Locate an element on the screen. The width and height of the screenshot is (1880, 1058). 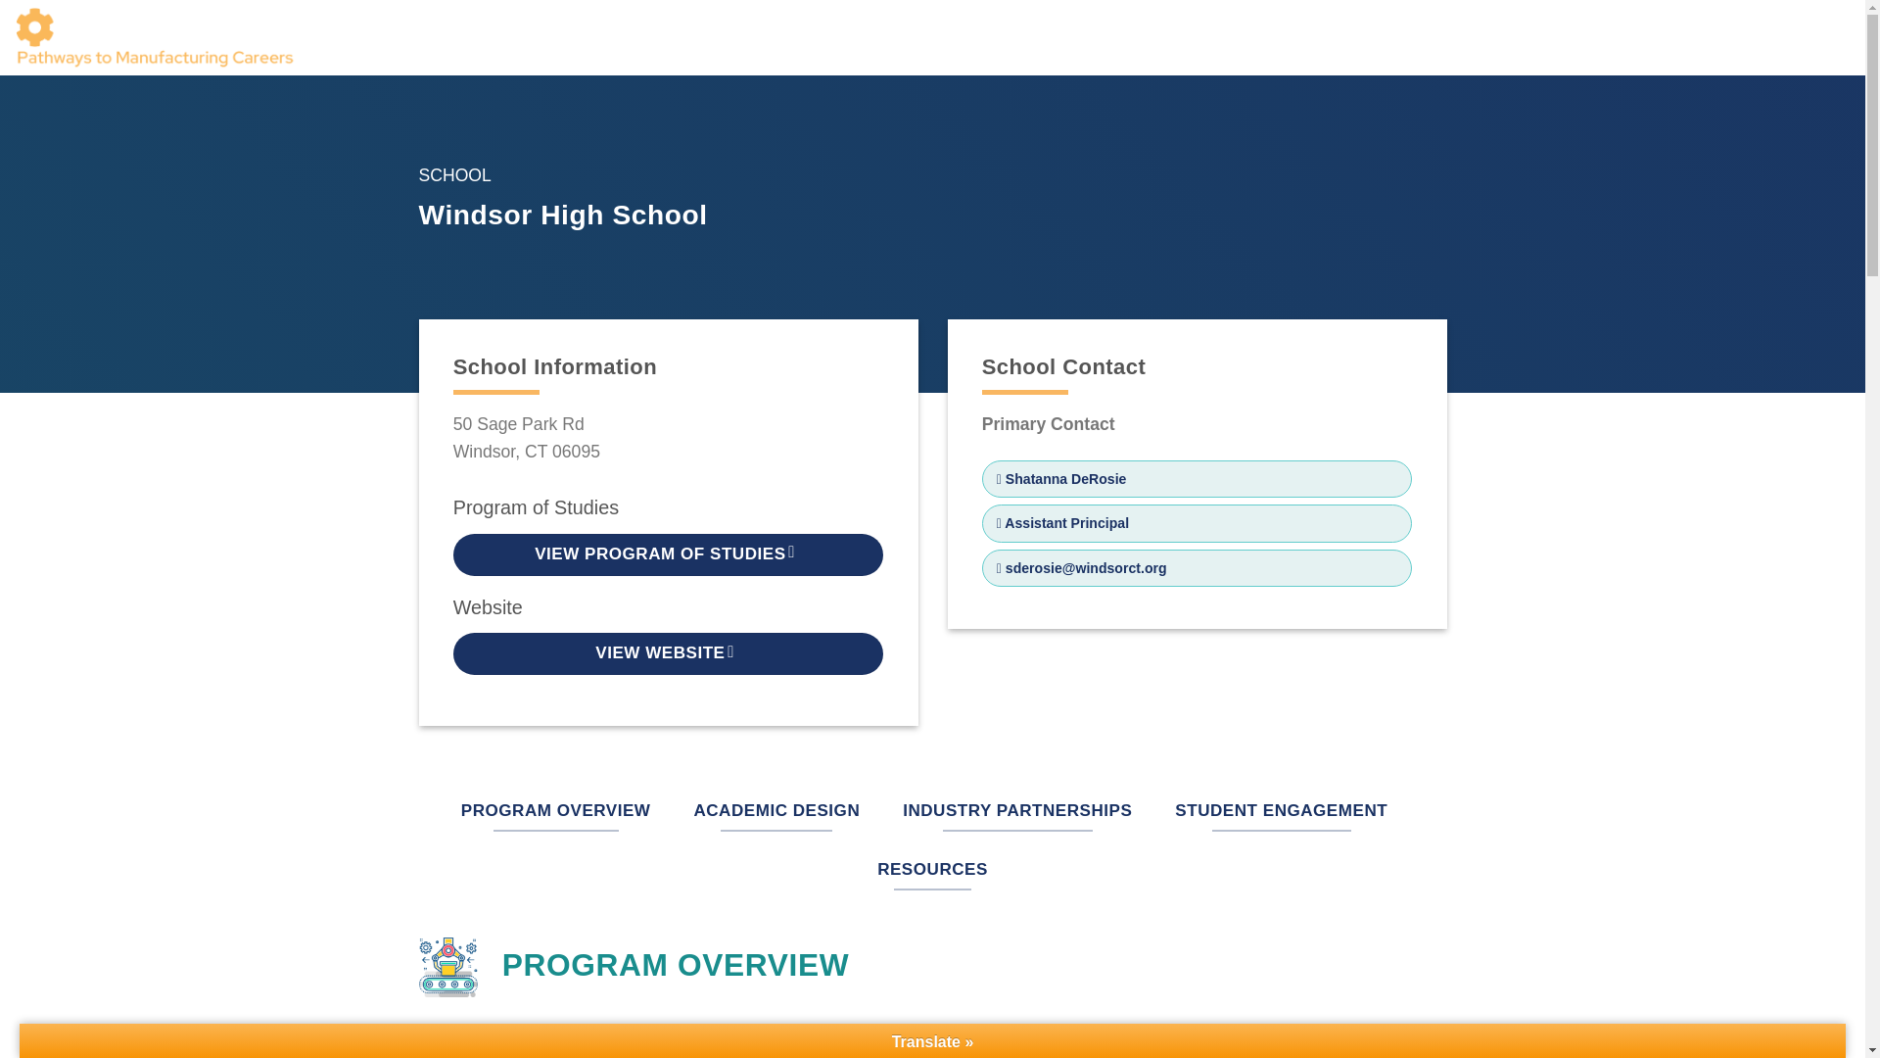
Students is located at coordinates (1508, 37).